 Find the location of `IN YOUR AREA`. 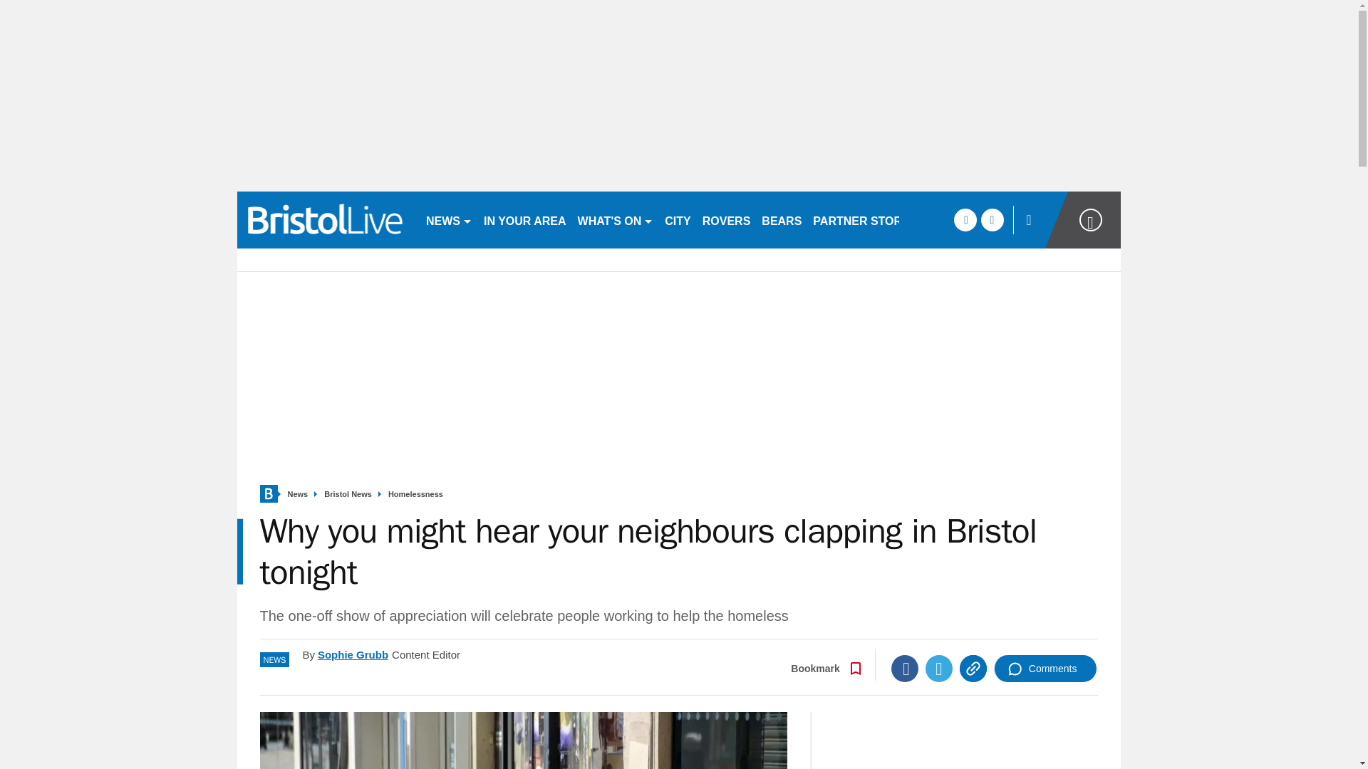

IN YOUR AREA is located at coordinates (524, 219).